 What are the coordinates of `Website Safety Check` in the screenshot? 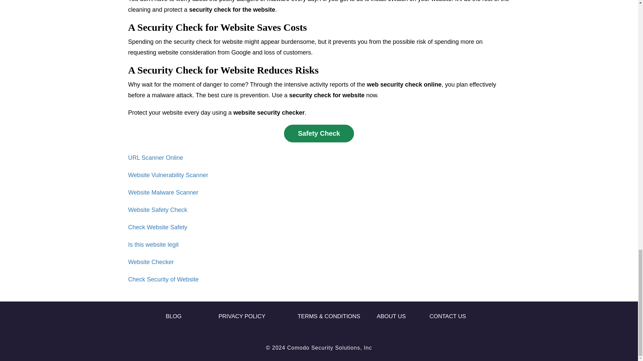 It's located at (157, 210).